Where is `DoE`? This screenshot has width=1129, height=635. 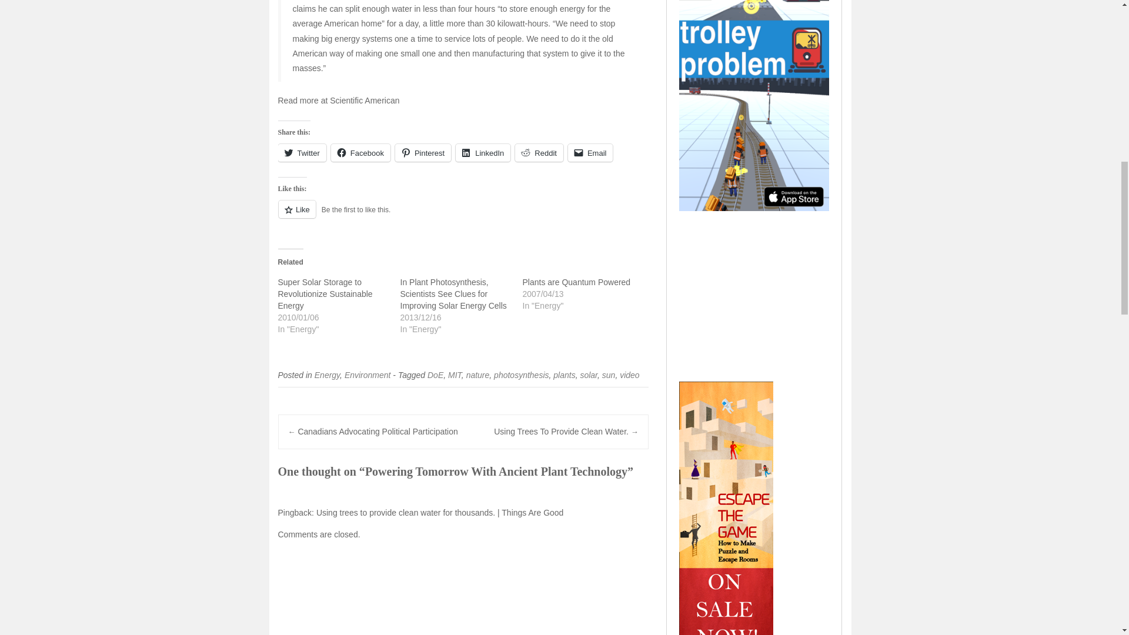
DoE is located at coordinates (435, 375).